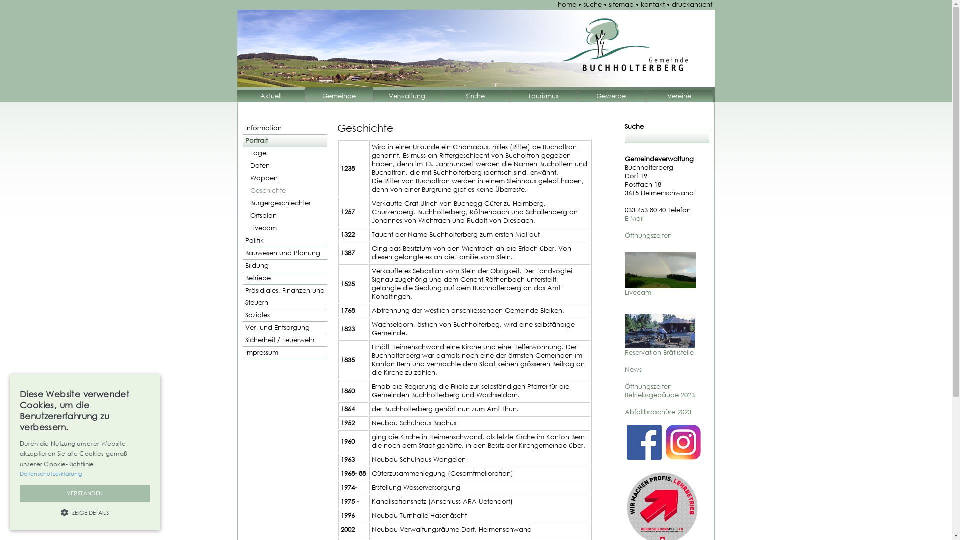  I want to click on Gewerbe, so click(611, 96).